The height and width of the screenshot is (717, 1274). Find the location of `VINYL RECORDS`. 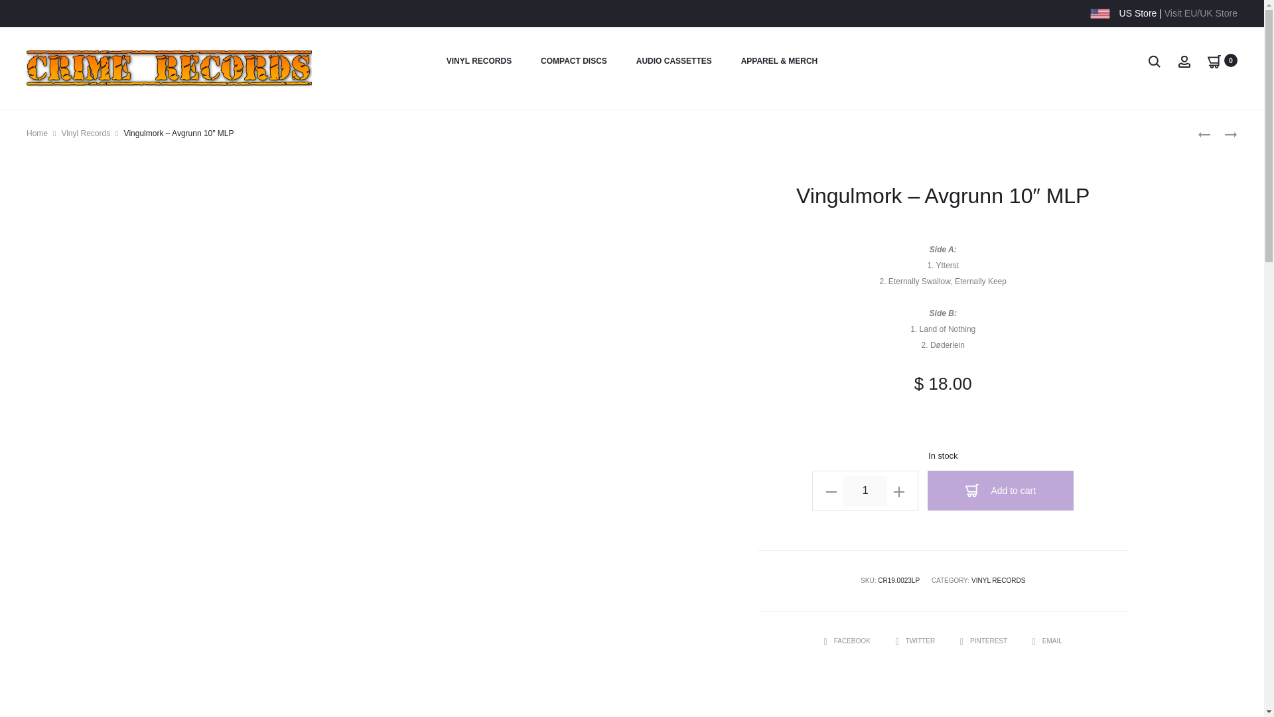

VINYL RECORDS is located at coordinates (479, 61).